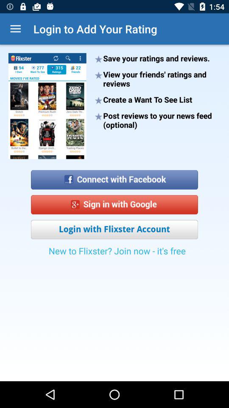 This screenshot has height=408, width=229. Describe the element at coordinates (114, 205) in the screenshot. I see `sign in` at that location.